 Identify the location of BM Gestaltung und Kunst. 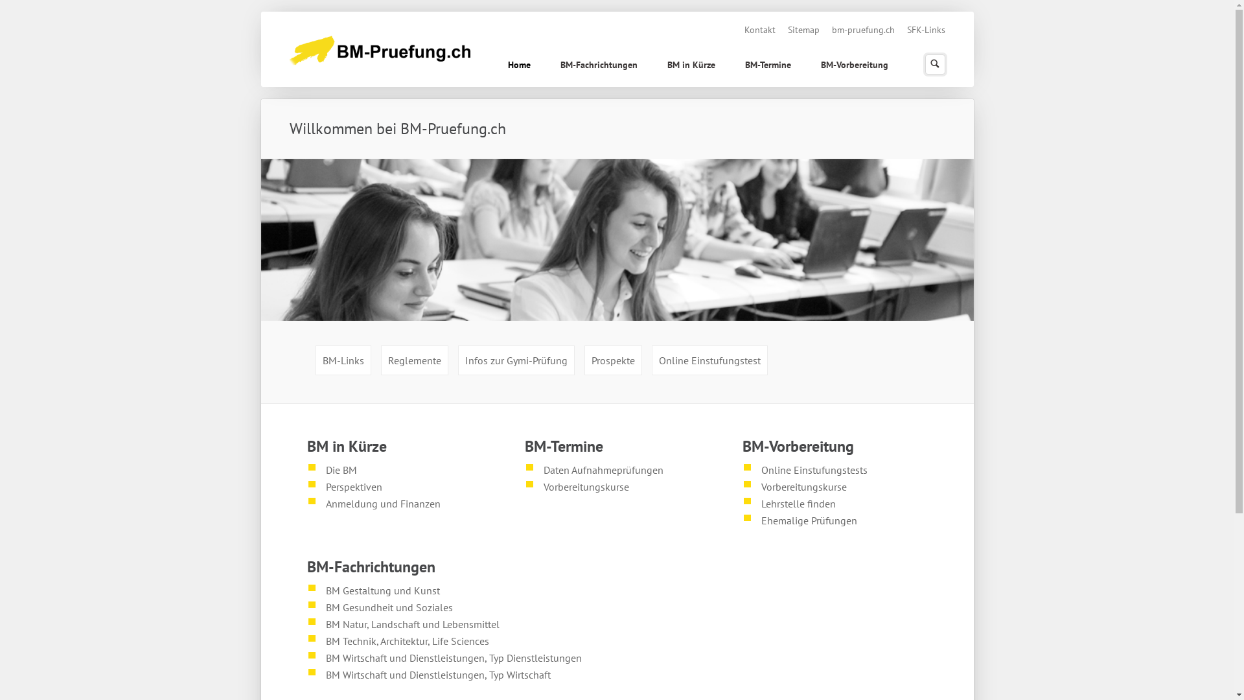
(383, 590).